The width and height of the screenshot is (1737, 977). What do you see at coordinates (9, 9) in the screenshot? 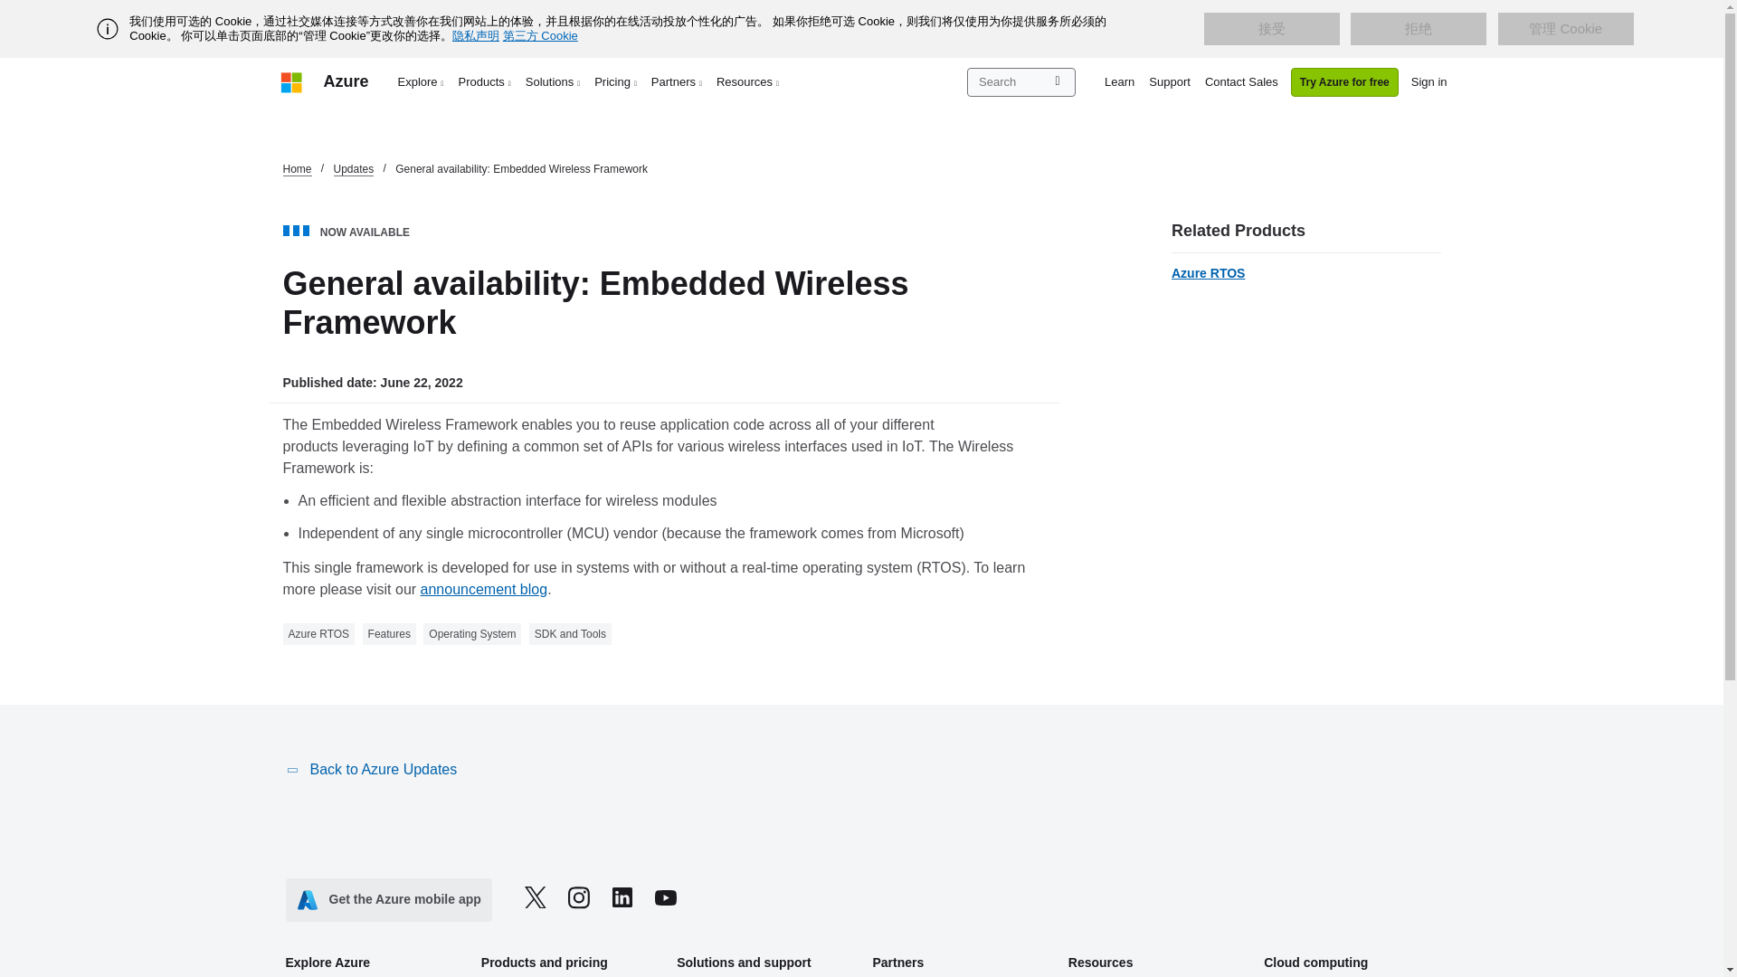
I see `Skip to main content` at bounding box center [9, 9].